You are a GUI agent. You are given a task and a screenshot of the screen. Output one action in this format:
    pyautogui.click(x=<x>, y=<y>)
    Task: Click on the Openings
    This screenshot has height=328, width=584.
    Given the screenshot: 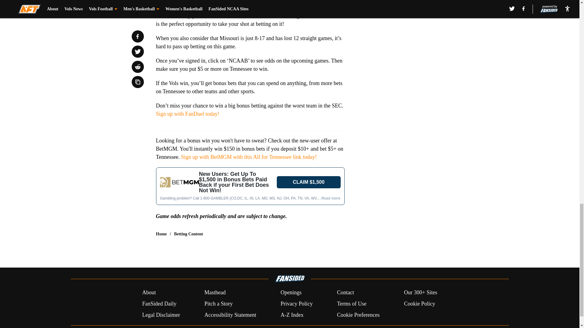 What is the action you would take?
    pyautogui.click(x=291, y=293)
    